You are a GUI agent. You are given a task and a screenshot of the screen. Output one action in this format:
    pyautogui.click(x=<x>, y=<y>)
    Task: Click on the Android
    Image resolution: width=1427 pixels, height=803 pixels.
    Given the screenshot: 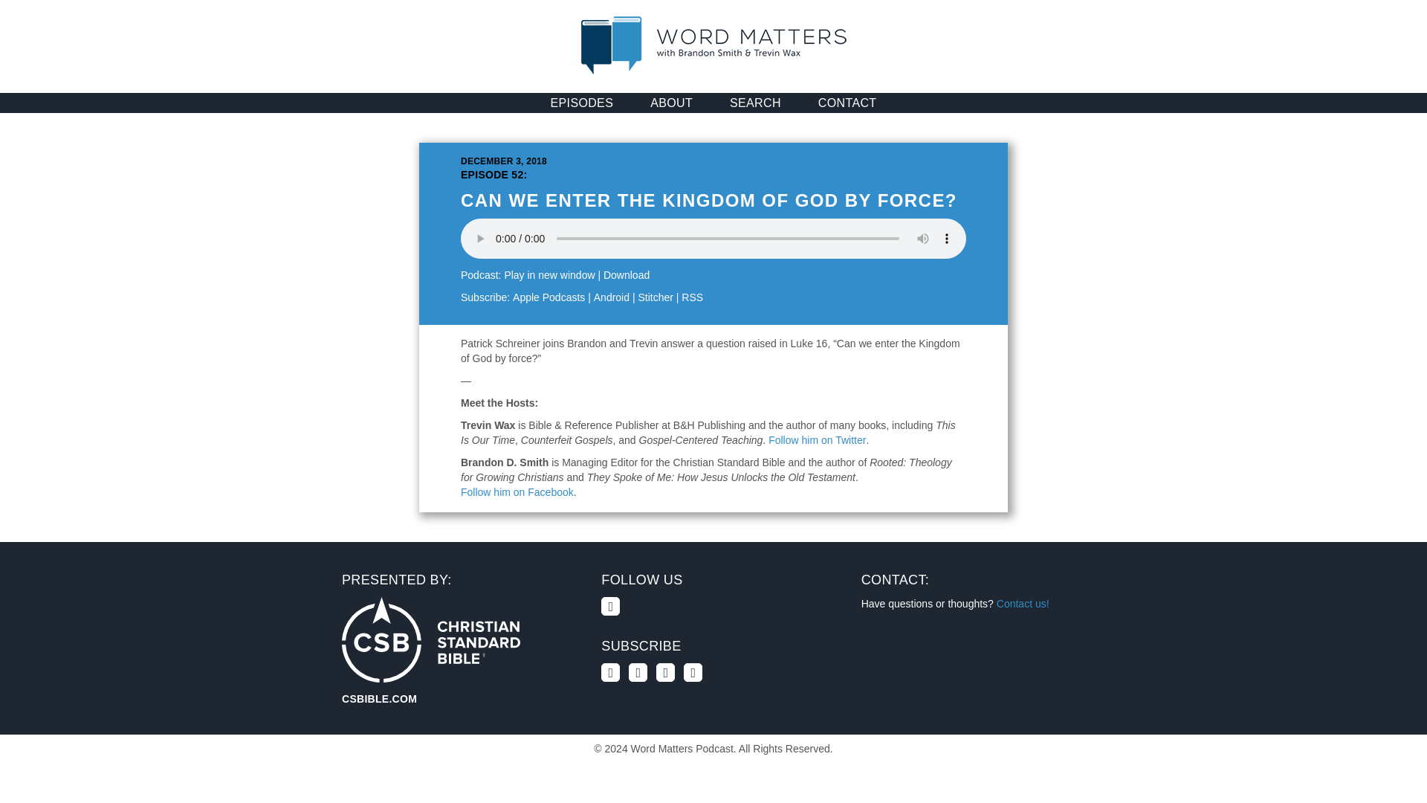 What is the action you would take?
    pyautogui.click(x=611, y=297)
    